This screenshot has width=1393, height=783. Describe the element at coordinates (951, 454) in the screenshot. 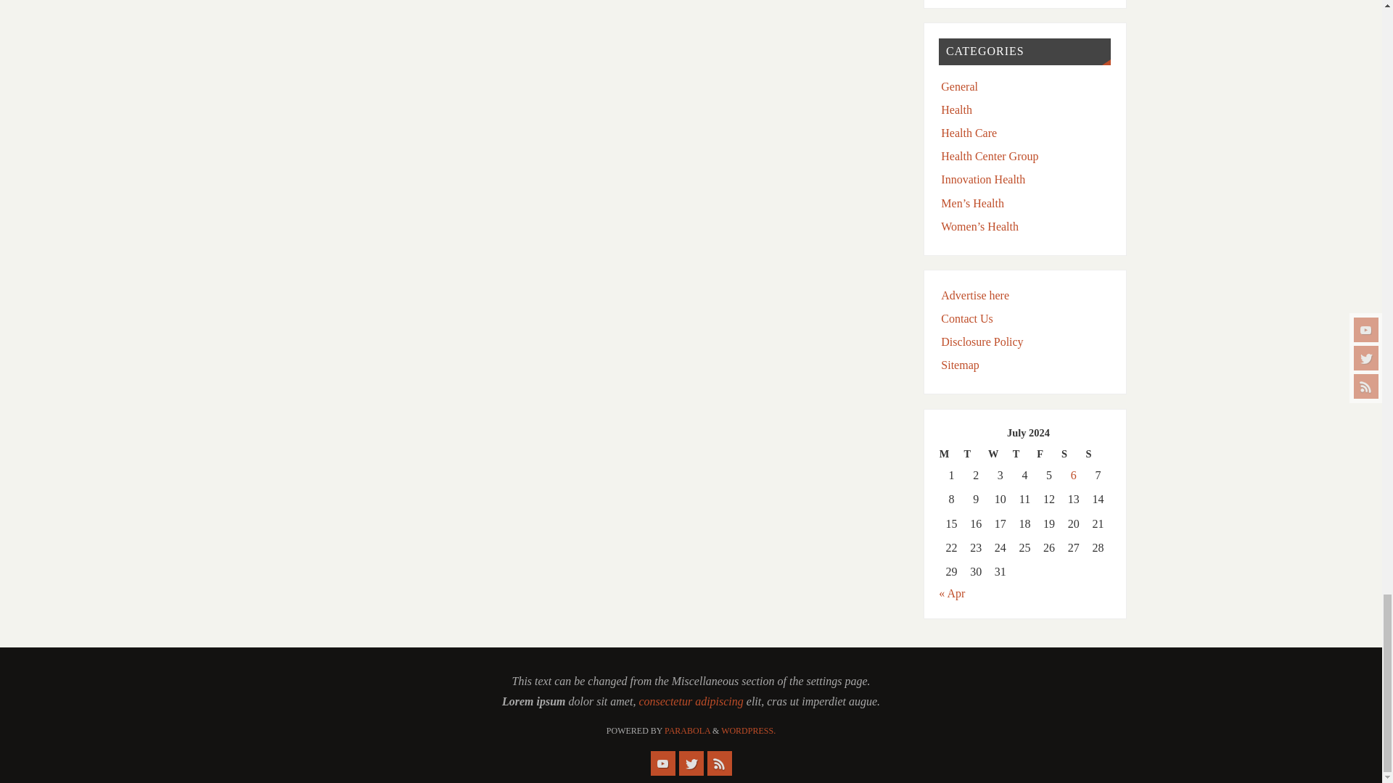

I see `Monday` at that location.